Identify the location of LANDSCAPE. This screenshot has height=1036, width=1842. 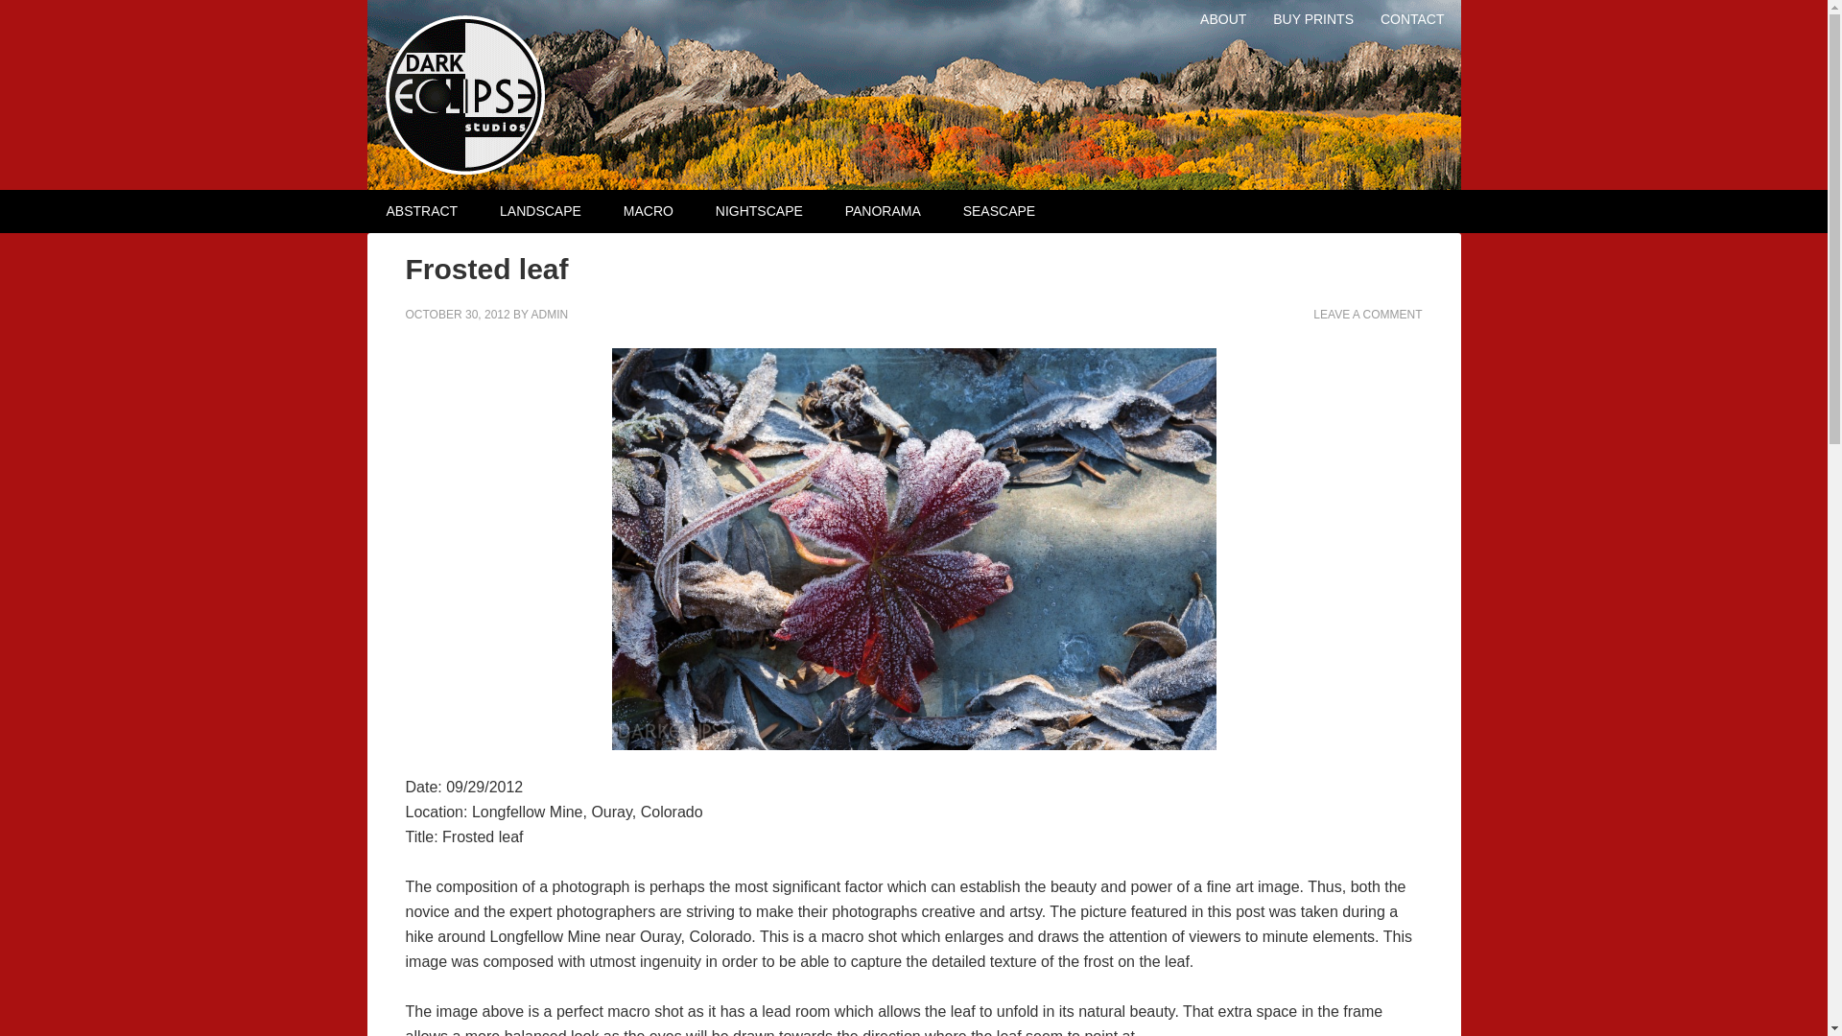
(540, 211).